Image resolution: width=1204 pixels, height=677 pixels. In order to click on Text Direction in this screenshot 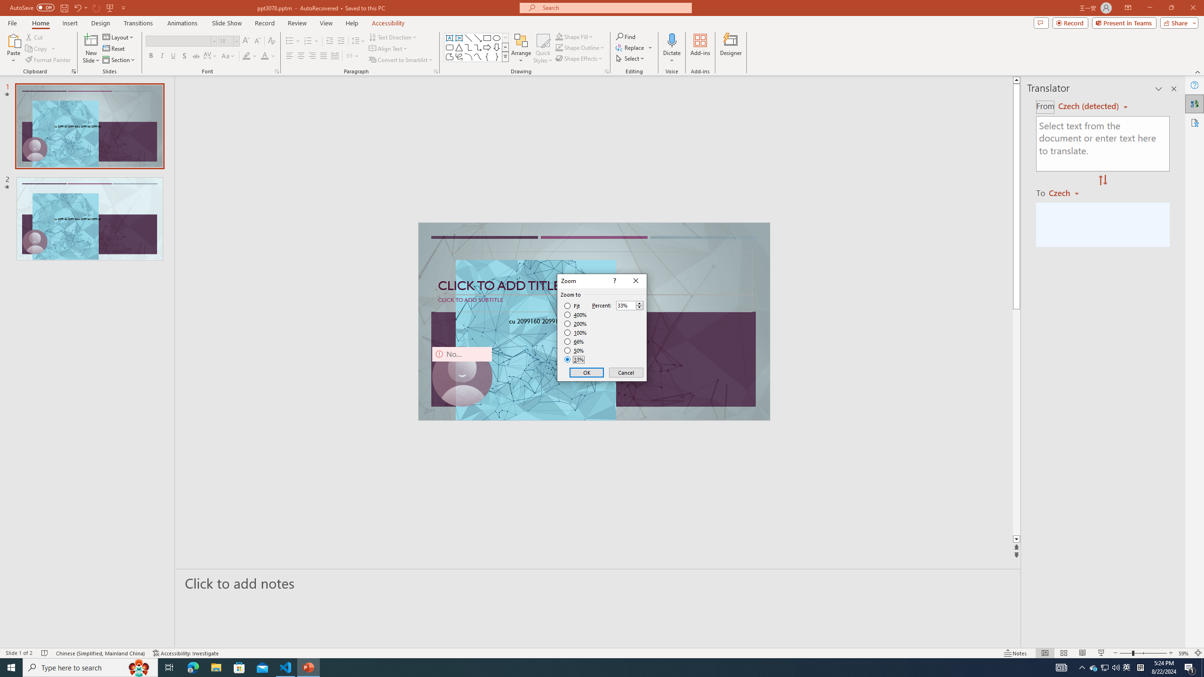, I will do `click(393, 37)`.